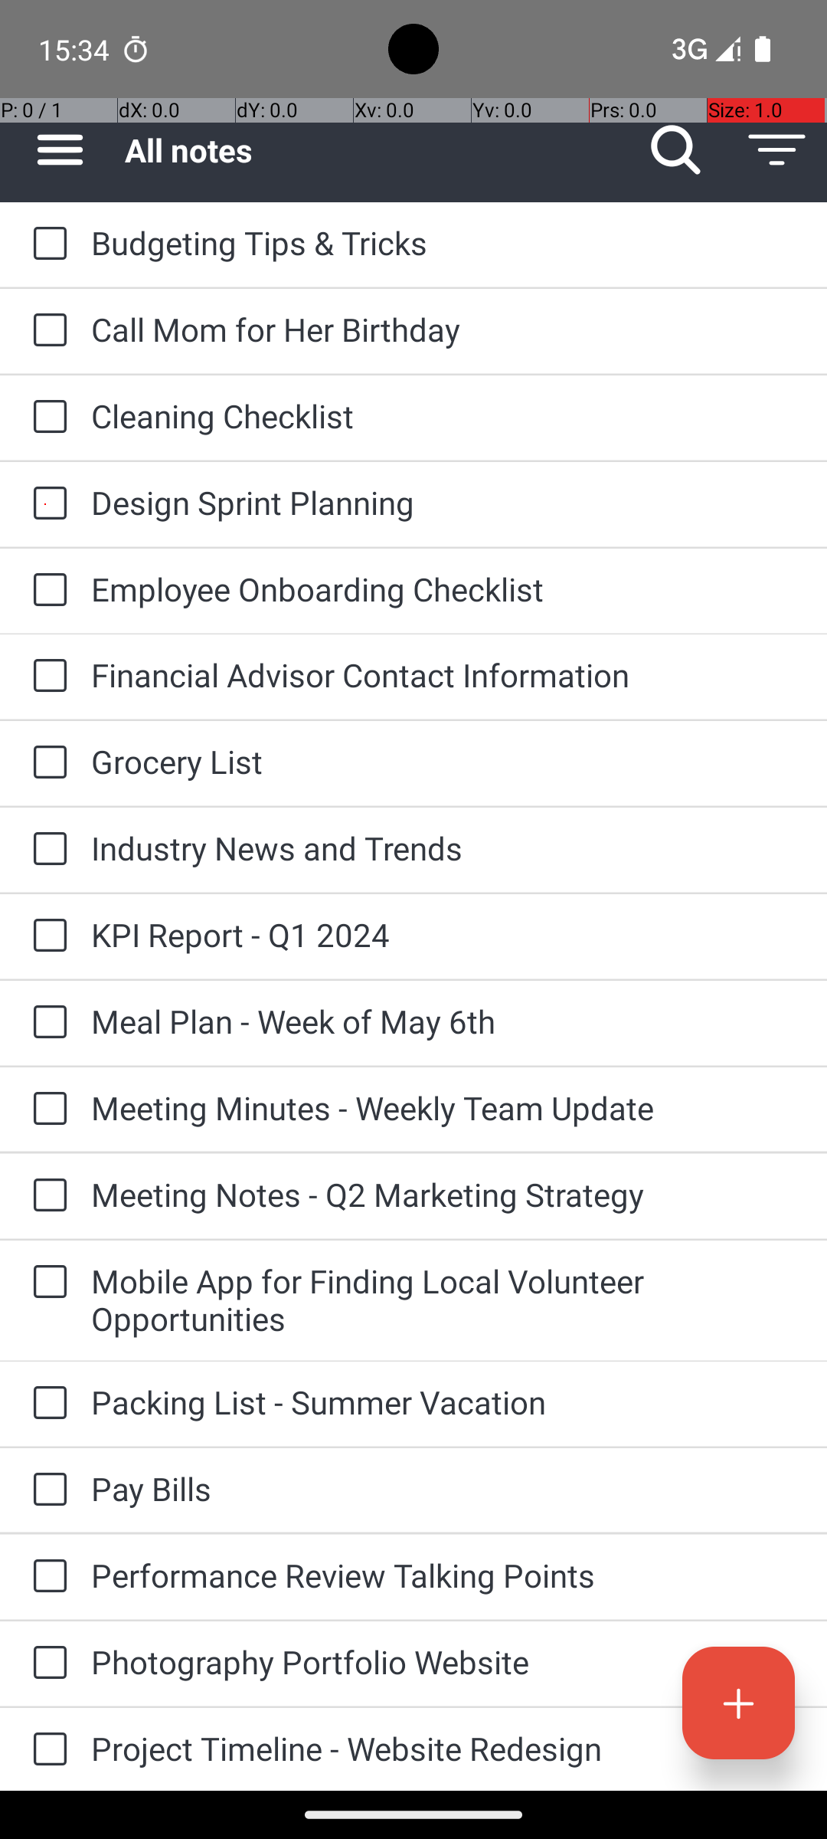 Image resolution: width=827 pixels, height=1839 pixels. I want to click on Pay Bills, so click(444, 1488).